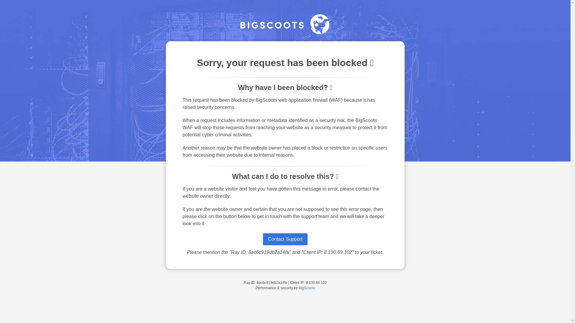  What do you see at coordinates (285, 239) in the screenshot?
I see `Contact Support` at bounding box center [285, 239].